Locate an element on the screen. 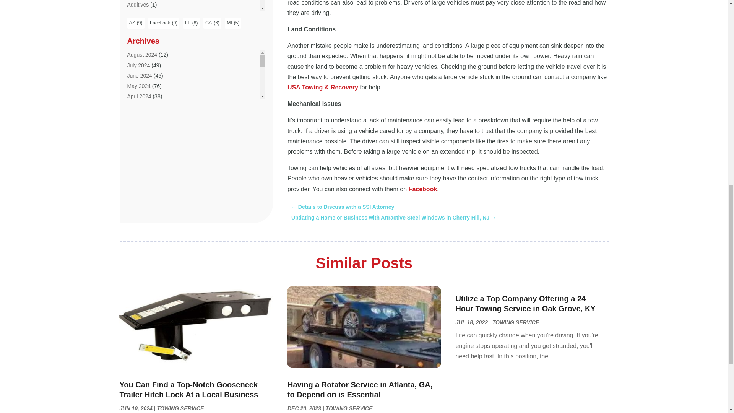 The height and width of the screenshot is (413, 734). Advertising And Marketing is located at coordinates (158, 46).